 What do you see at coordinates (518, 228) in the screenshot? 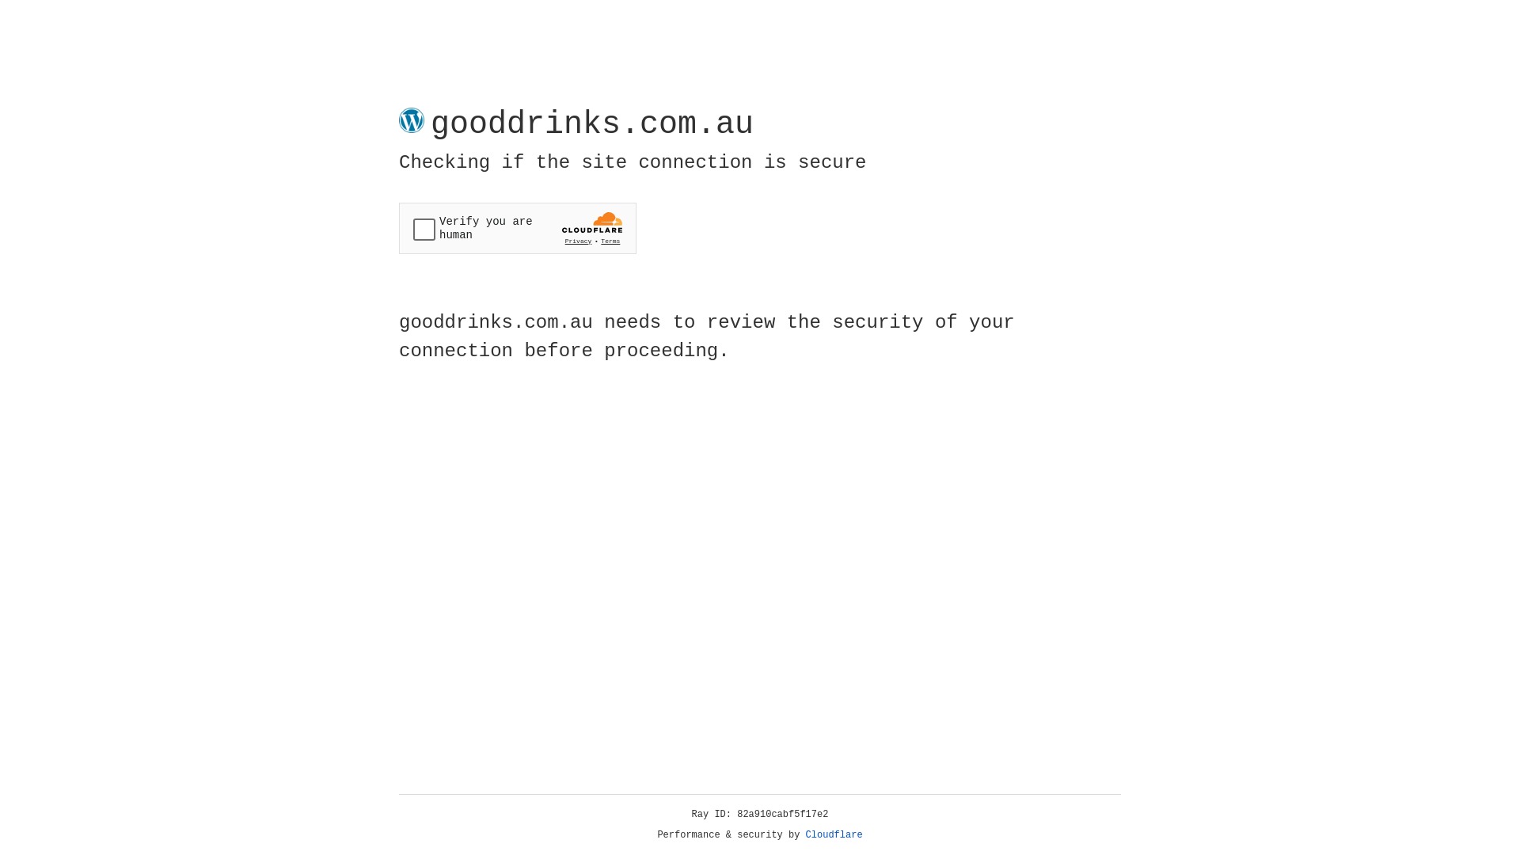
I see `Widget containing a Cloudflare security challenge` at bounding box center [518, 228].